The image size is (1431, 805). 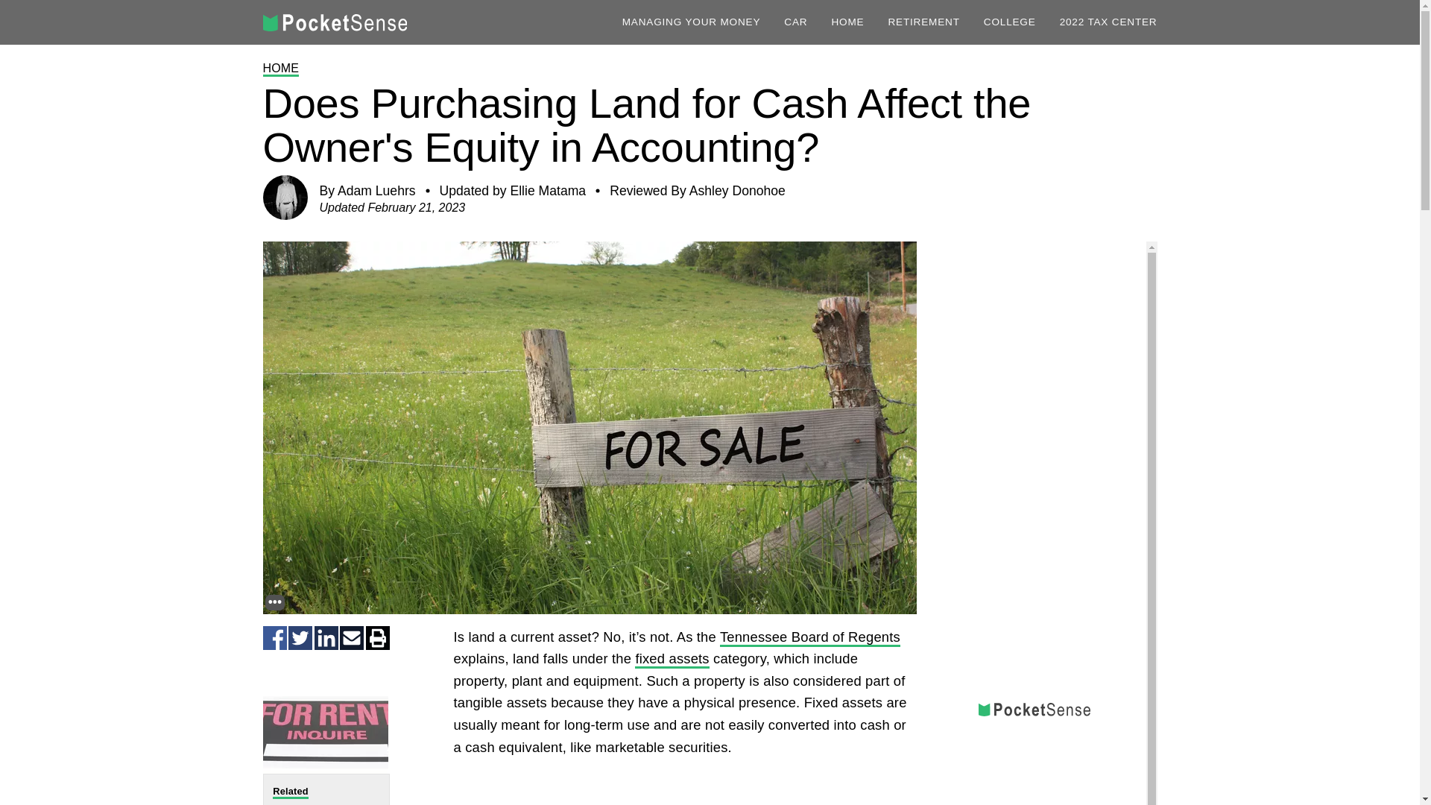 What do you see at coordinates (923, 22) in the screenshot?
I see `RETIREMENT` at bounding box center [923, 22].